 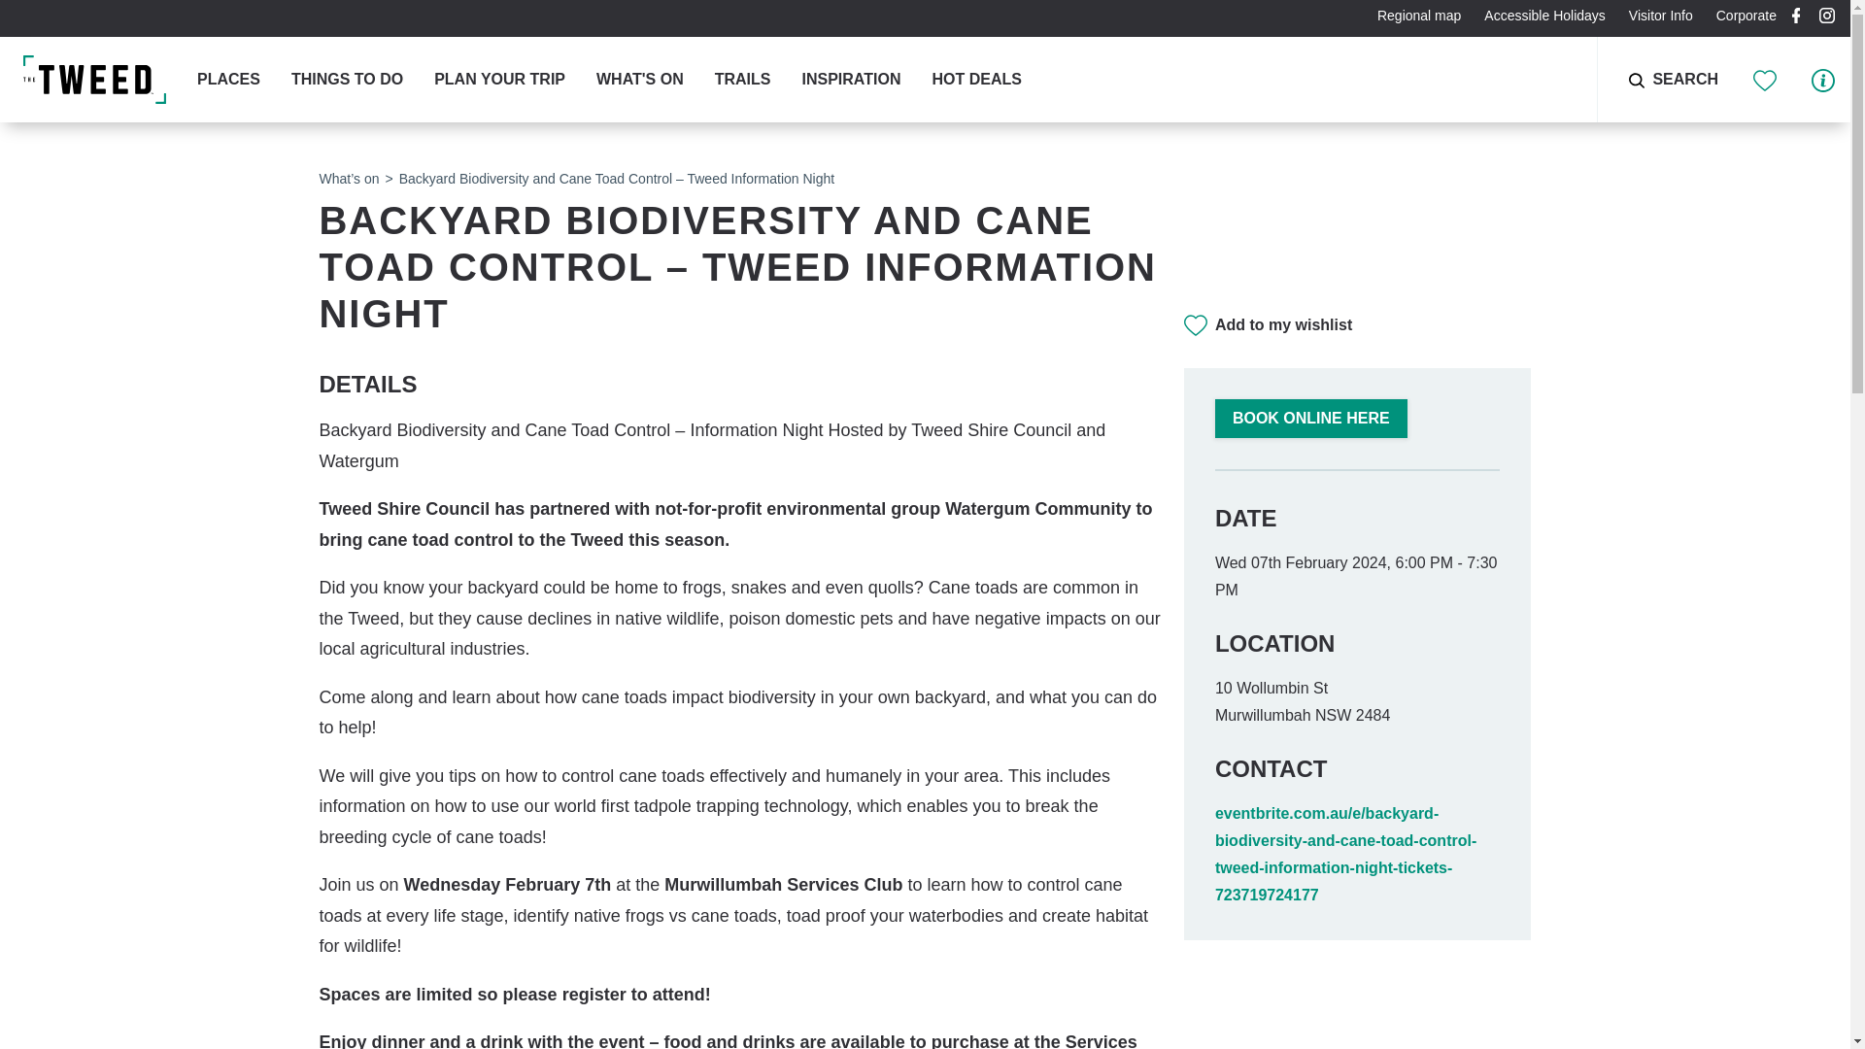 What do you see at coordinates (975, 80) in the screenshot?
I see `HOT DEALS` at bounding box center [975, 80].